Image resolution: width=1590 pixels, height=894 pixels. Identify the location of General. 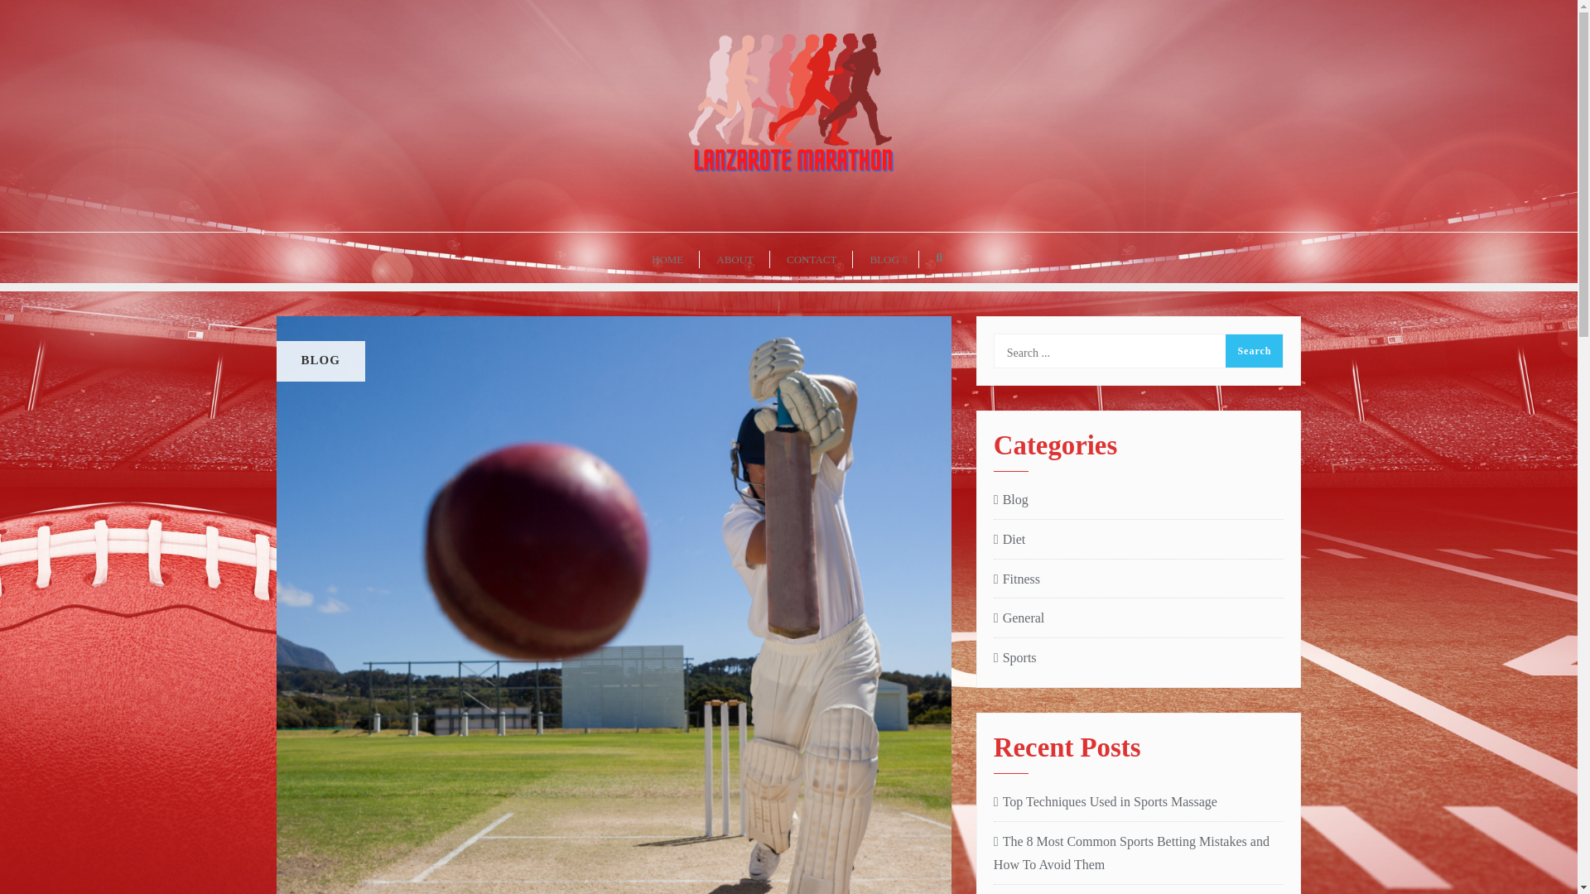
(1019, 619).